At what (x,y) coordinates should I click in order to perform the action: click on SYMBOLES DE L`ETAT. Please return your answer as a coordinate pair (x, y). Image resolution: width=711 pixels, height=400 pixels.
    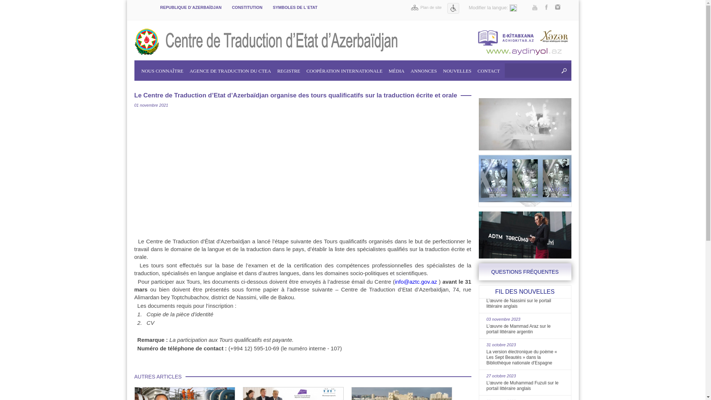
    Looking at the image, I should click on (296, 10).